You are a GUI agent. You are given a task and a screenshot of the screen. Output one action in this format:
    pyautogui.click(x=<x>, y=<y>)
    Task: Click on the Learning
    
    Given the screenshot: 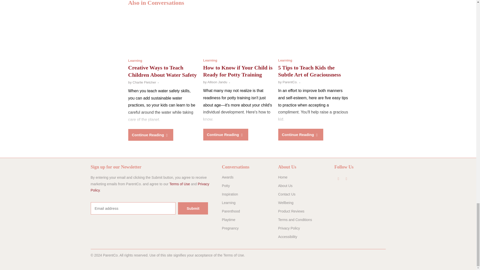 What is the action you would take?
    pyautogui.click(x=210, y=60)
    